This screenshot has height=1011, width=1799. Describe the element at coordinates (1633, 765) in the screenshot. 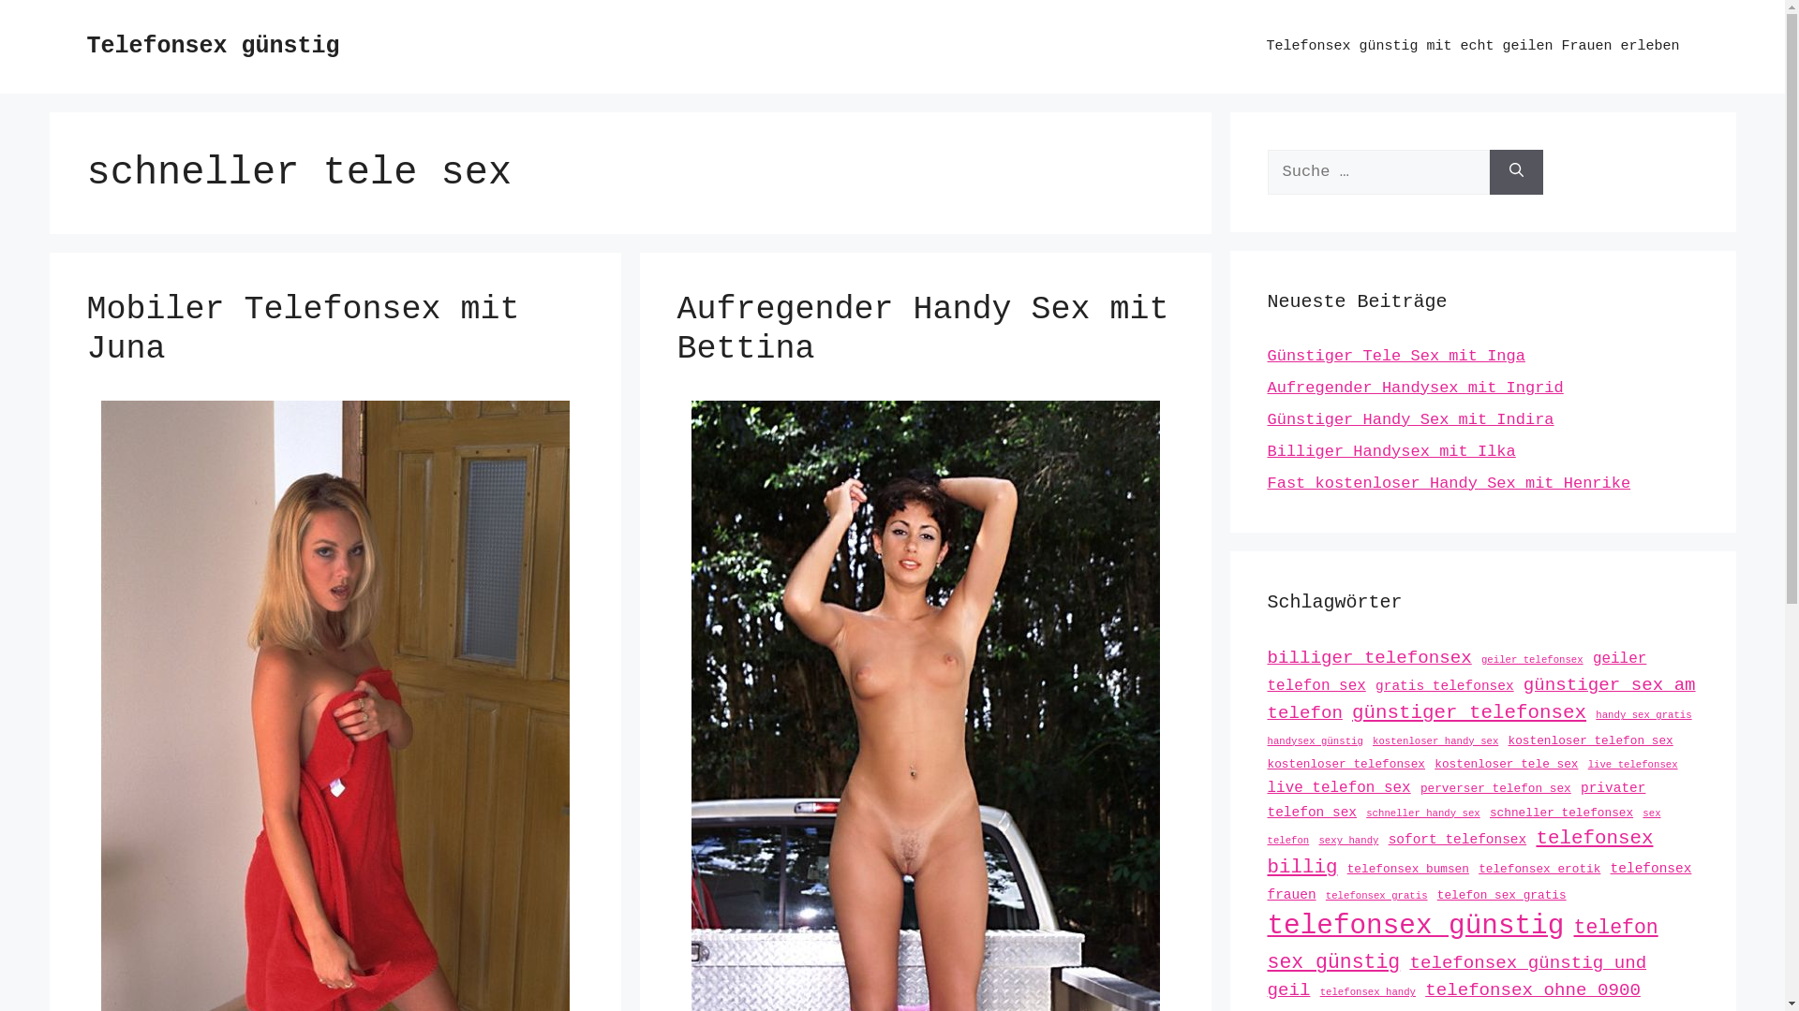

I see `live telefonsex` at that location.